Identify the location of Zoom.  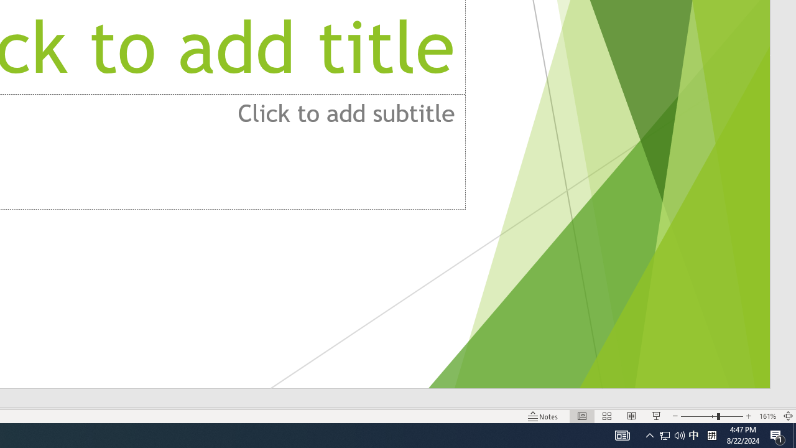
(711, 416).